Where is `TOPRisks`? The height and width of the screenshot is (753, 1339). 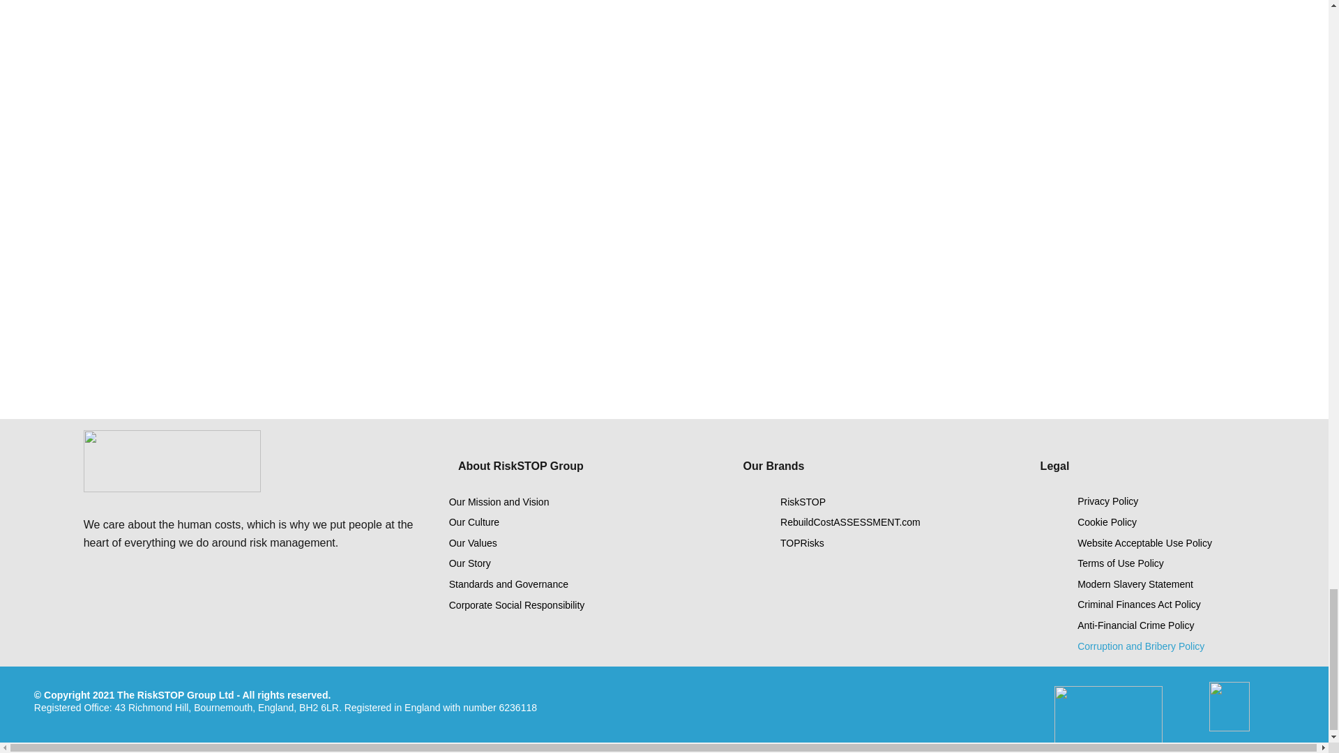
TOPRisks is located at coordinates (876, 543).